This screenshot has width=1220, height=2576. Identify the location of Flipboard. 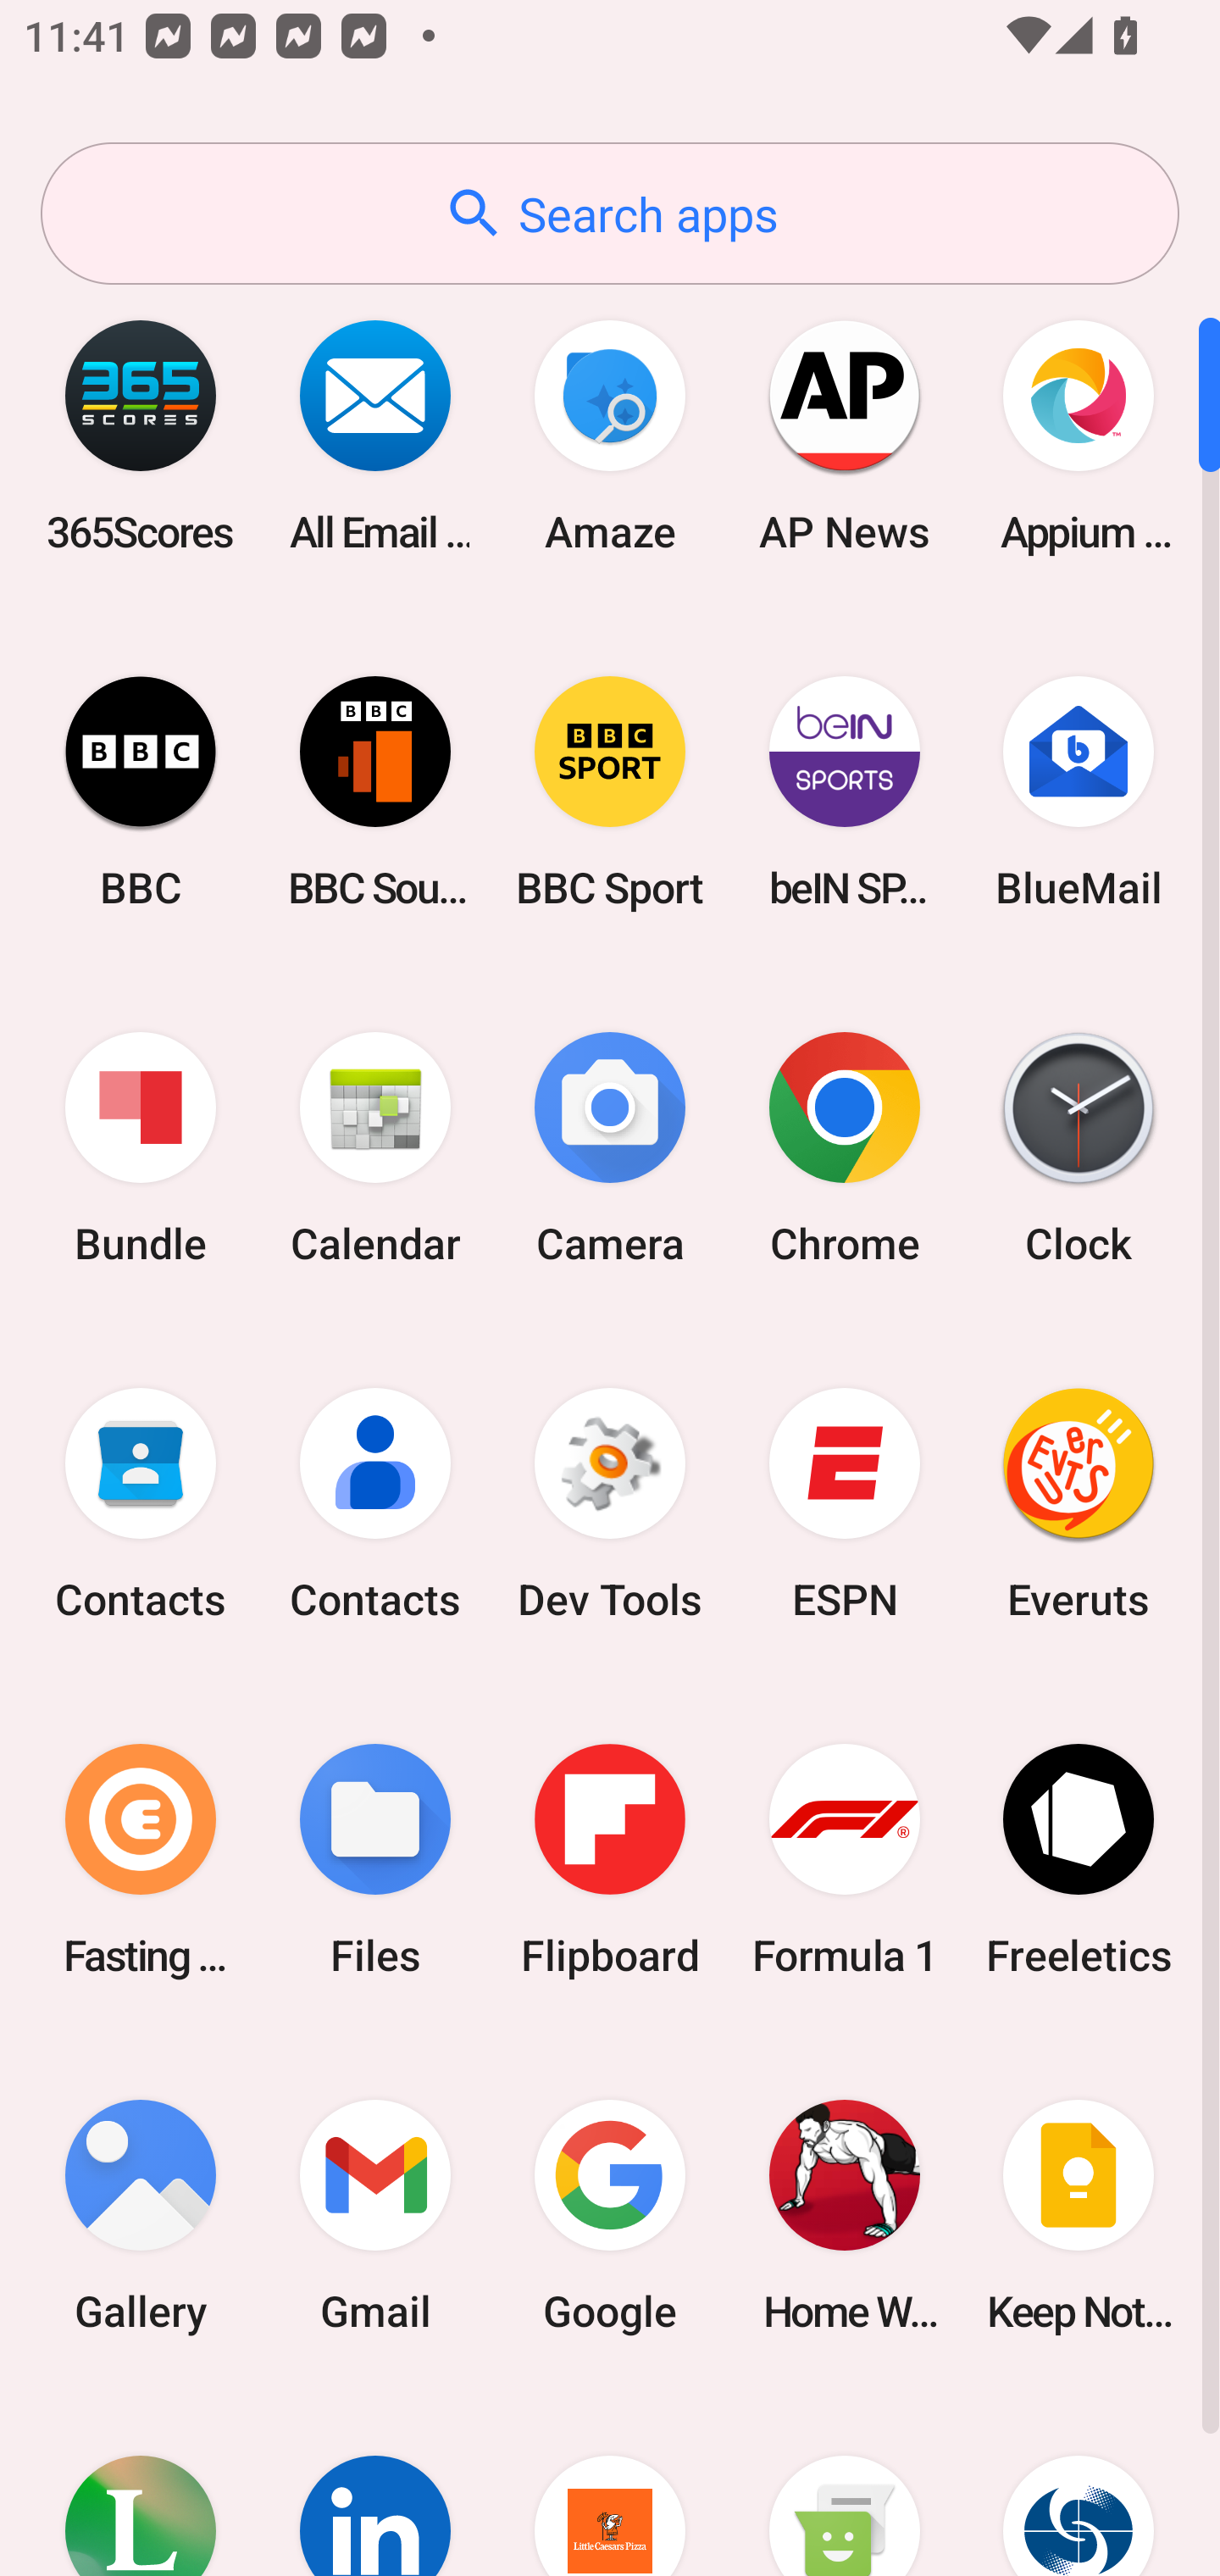
(610, 1859).